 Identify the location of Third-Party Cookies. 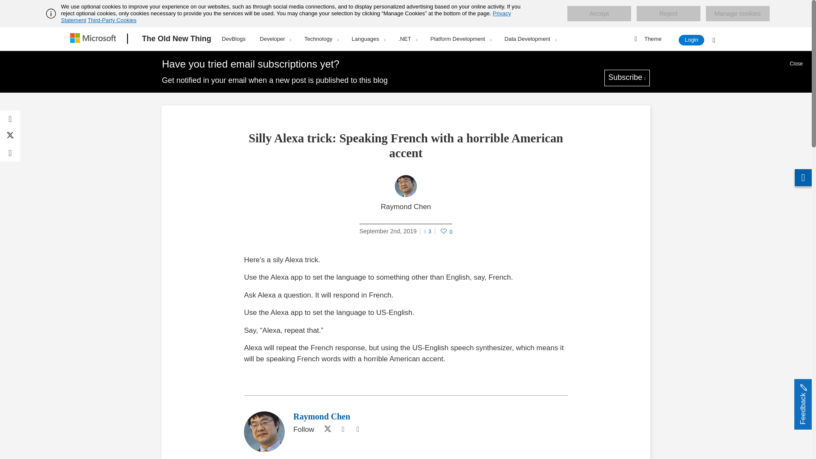
(111, 20).